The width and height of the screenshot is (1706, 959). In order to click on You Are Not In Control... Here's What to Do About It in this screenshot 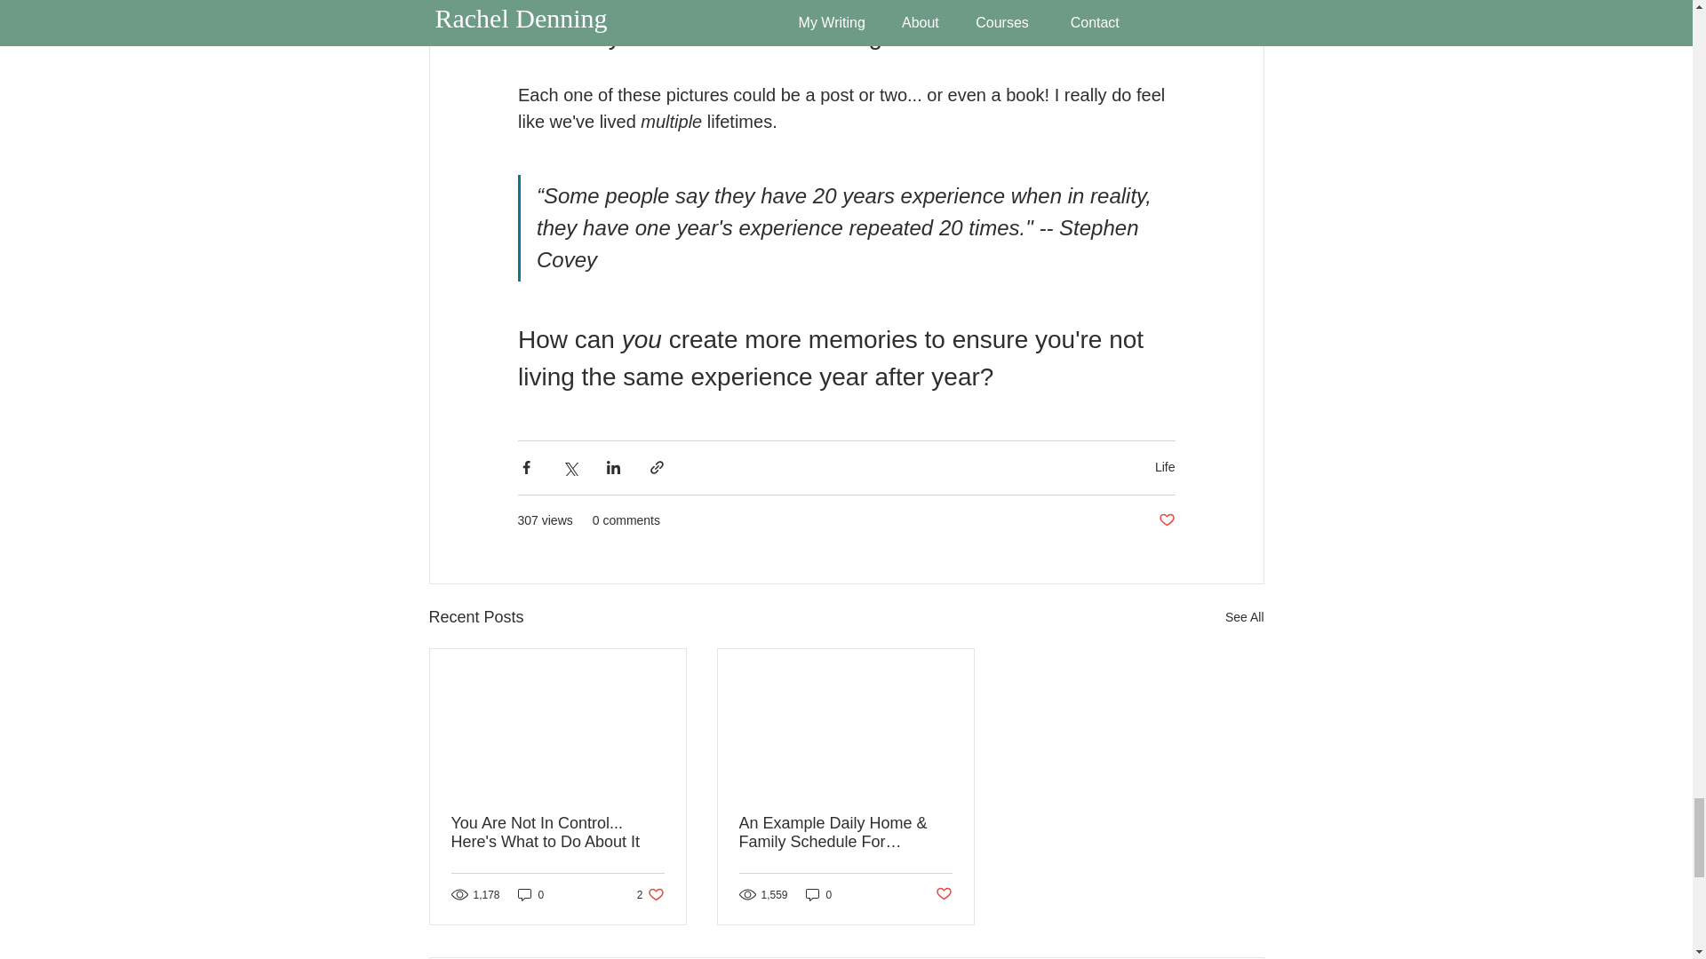, I will do `click(558, 833)`.